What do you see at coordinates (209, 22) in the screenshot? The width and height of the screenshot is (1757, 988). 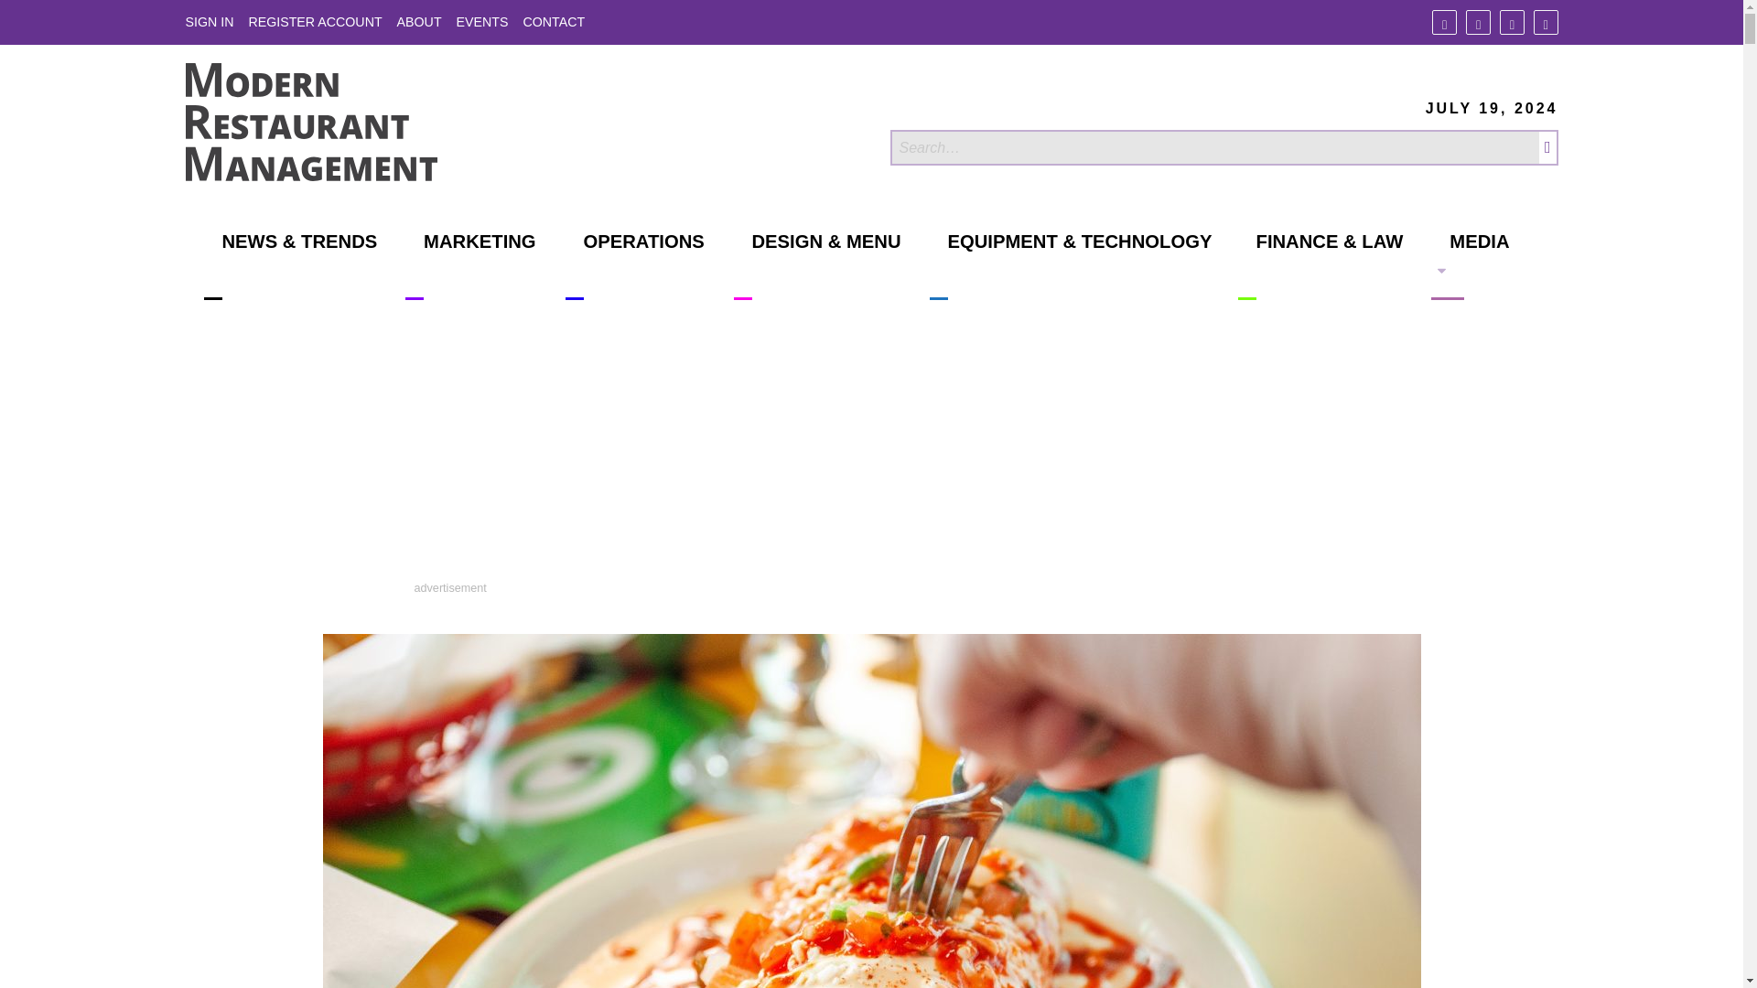 I see `SIGN IN` at bounding box center [209, 22].